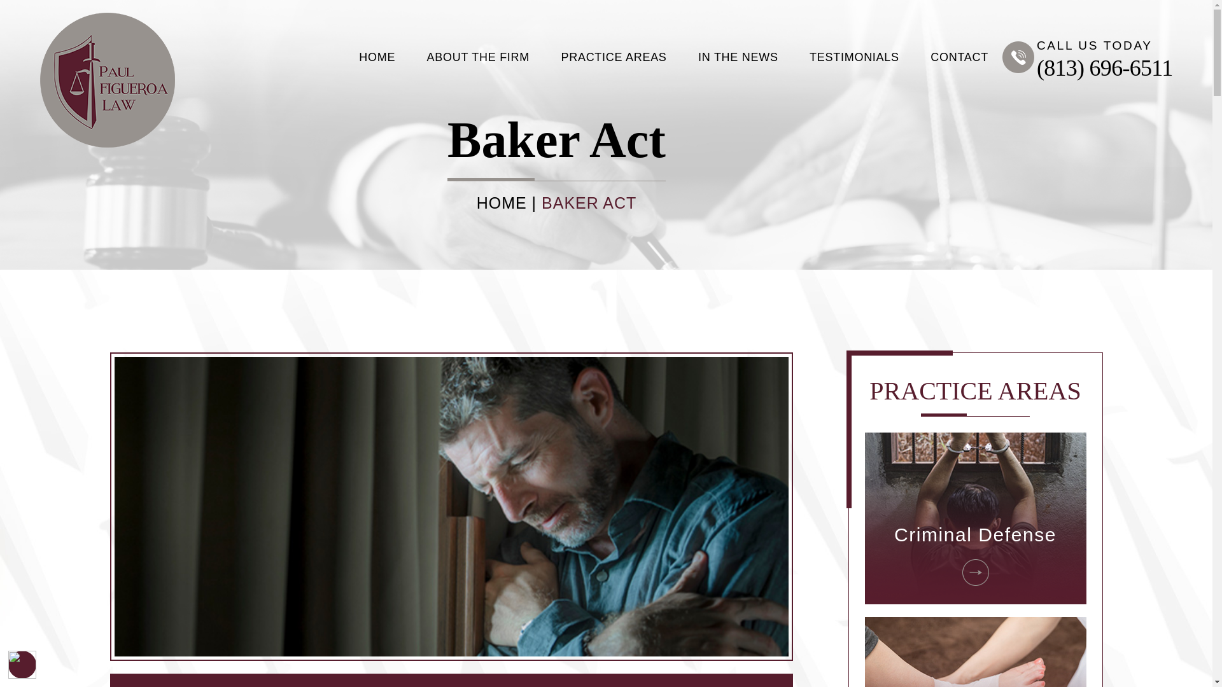 This screenshot has width=1222, height=687. What do you see at coordinates (614, 57) in the screenshot?
I see `PRACTICE AREAS` at bounding box center [614, 57].